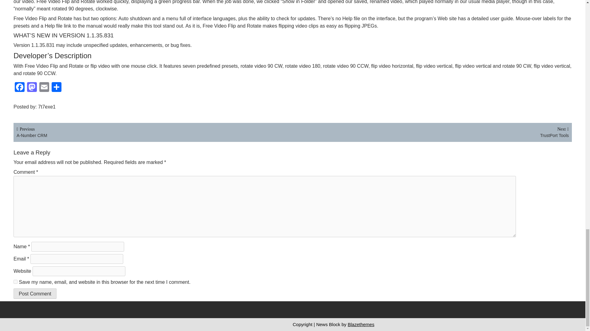 This screenshot has width=590, height=331. I want to click on Mastodon, so click(32, 88).